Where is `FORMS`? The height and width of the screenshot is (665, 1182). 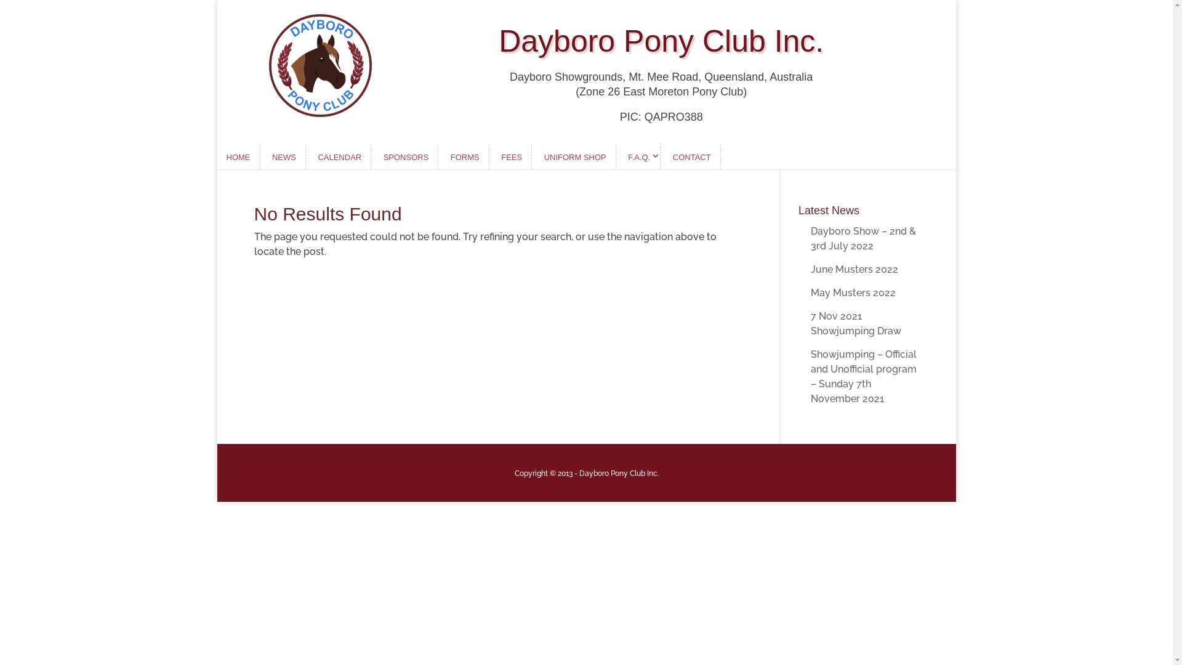
FORMS is located at coordinates (465, 157).